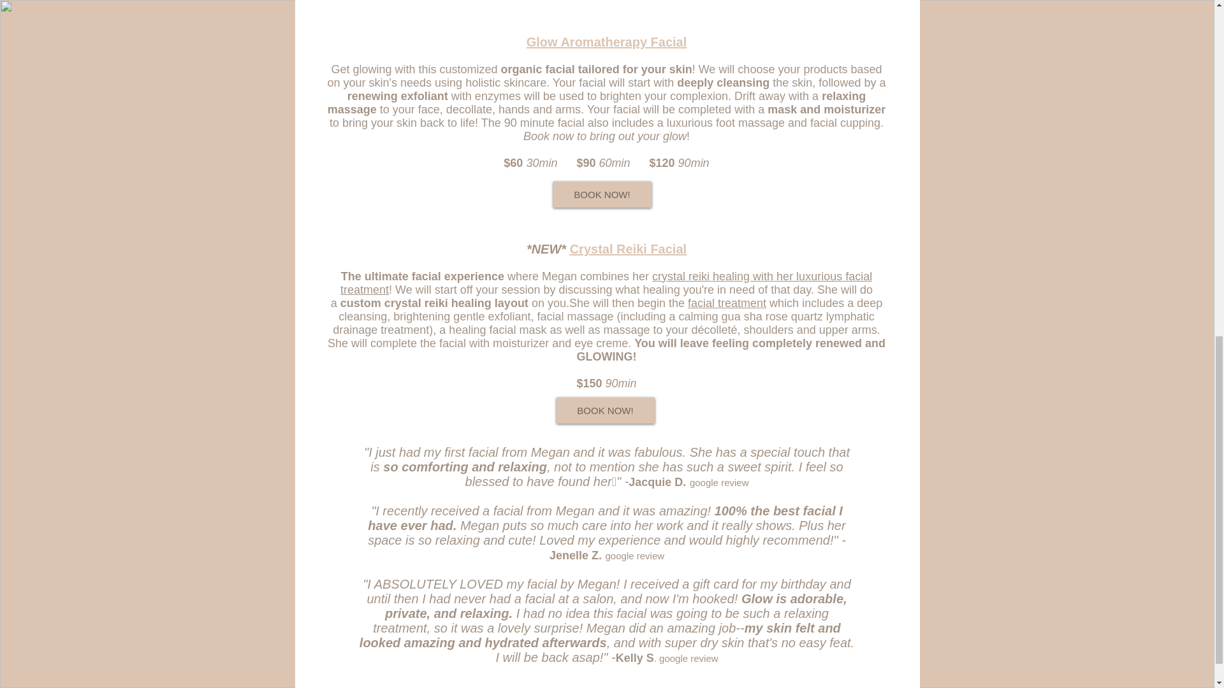  What do you see at coordinates (657, 482) in the screenshot?
I see `Jacquie D.` at bounding box center [657, 482].